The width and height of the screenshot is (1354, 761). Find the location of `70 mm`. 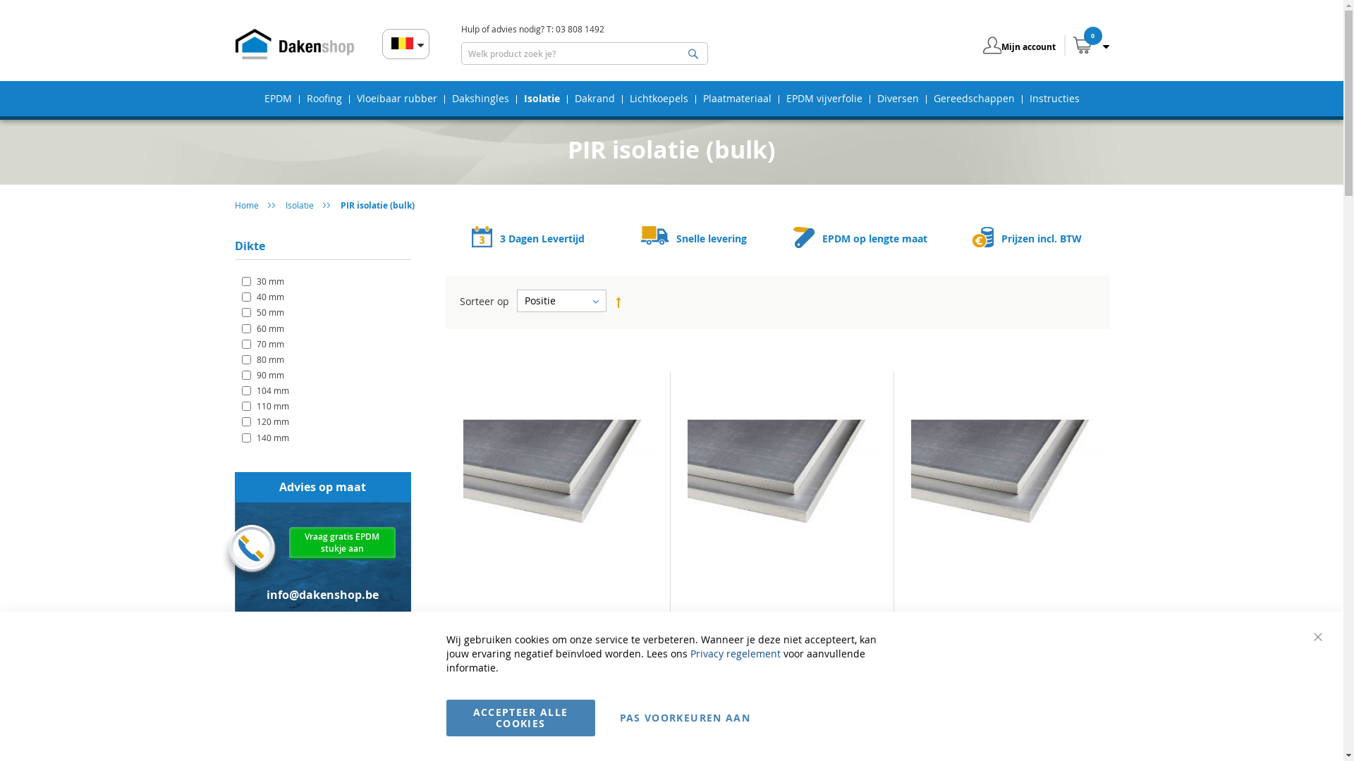

70 mm is located at coordinates (262, 344).